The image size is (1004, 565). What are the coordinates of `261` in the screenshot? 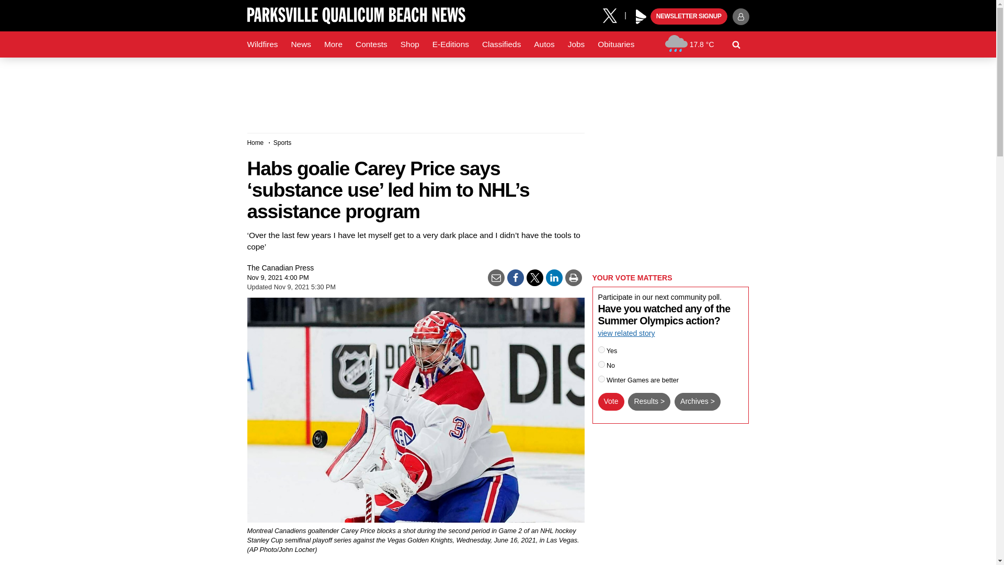 It's located at (601, 379).